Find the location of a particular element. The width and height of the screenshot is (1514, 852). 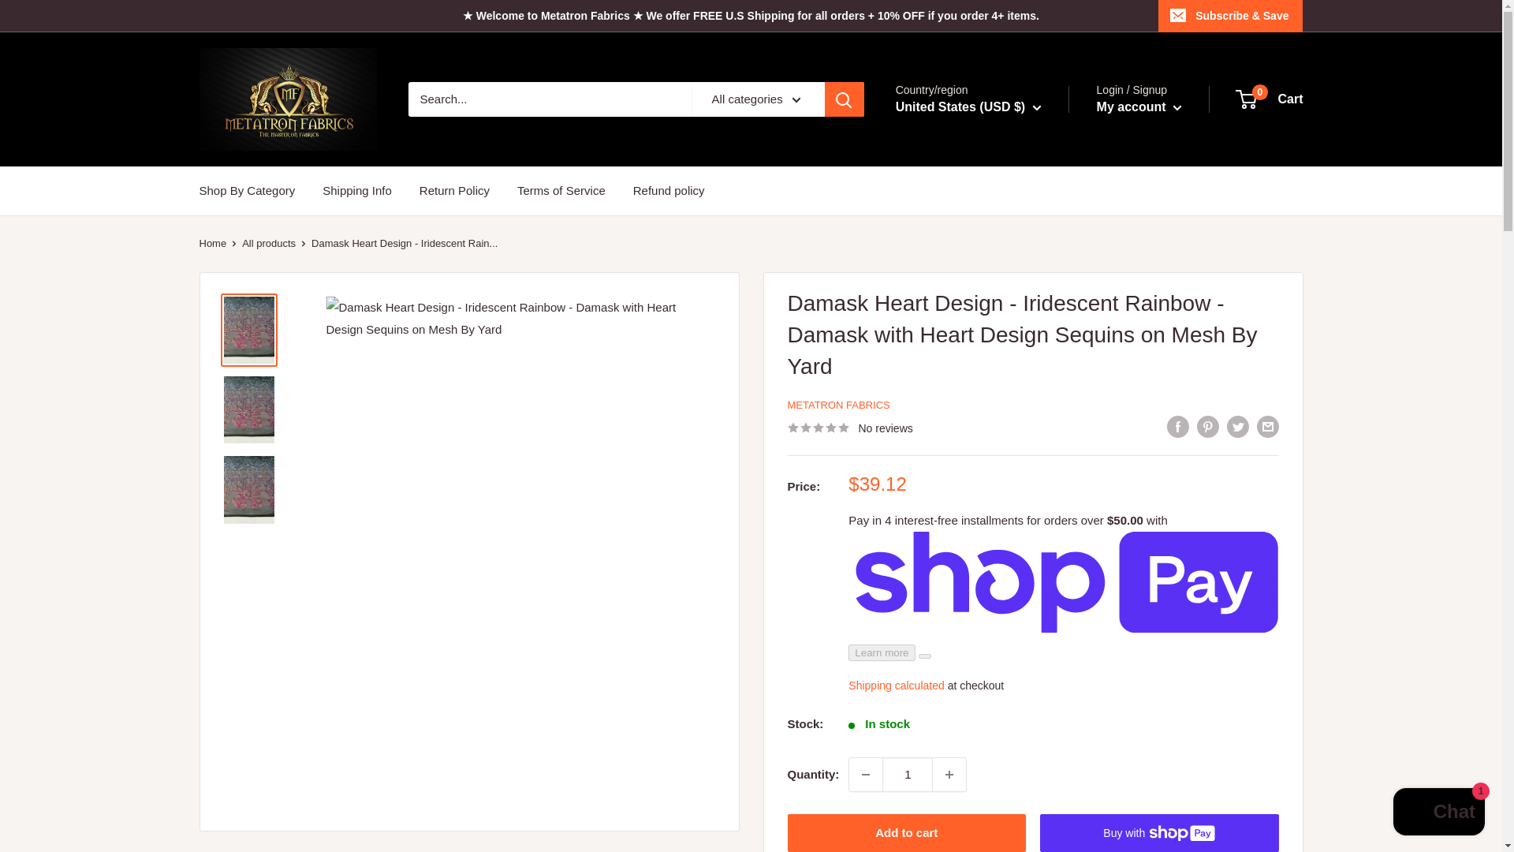

CN is located at coordinates (943, 386).